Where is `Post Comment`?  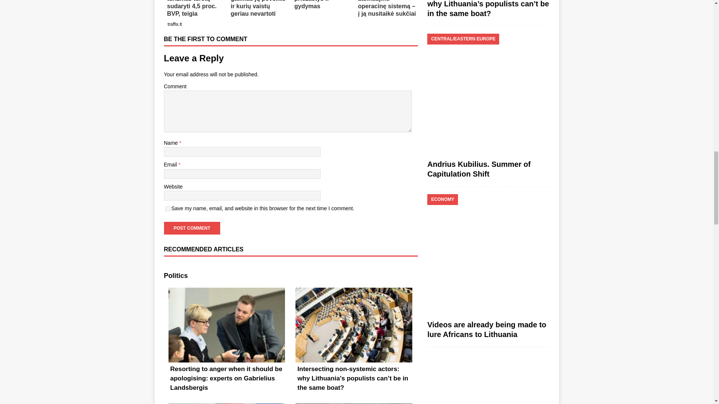
Post Comment is located at coordinates (192, 228).